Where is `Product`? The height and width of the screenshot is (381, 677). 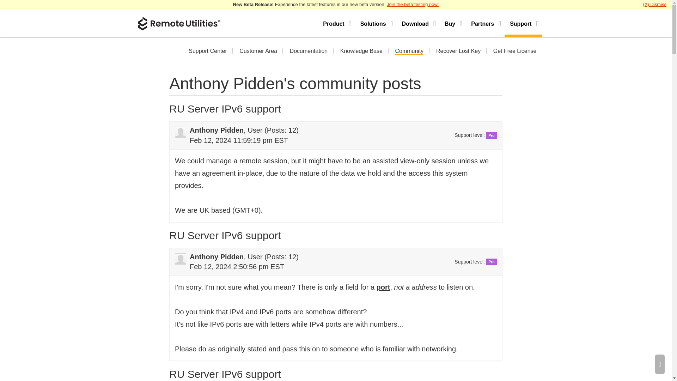
Product is located at coordinates (336, 23).